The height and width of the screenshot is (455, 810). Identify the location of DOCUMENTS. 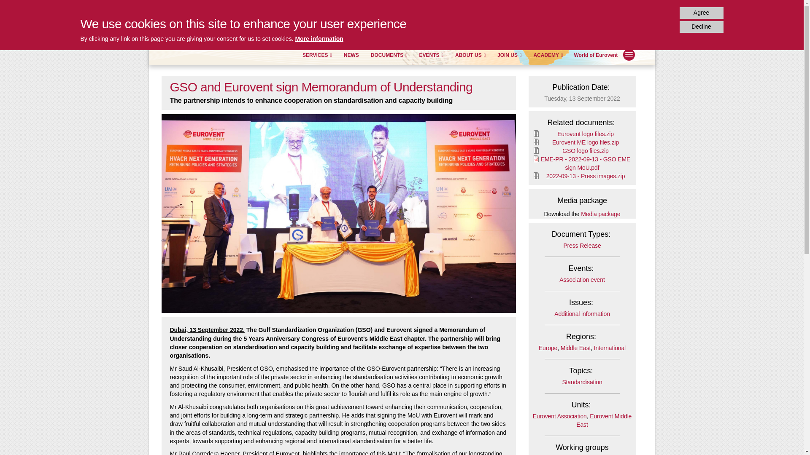
(389, 55).